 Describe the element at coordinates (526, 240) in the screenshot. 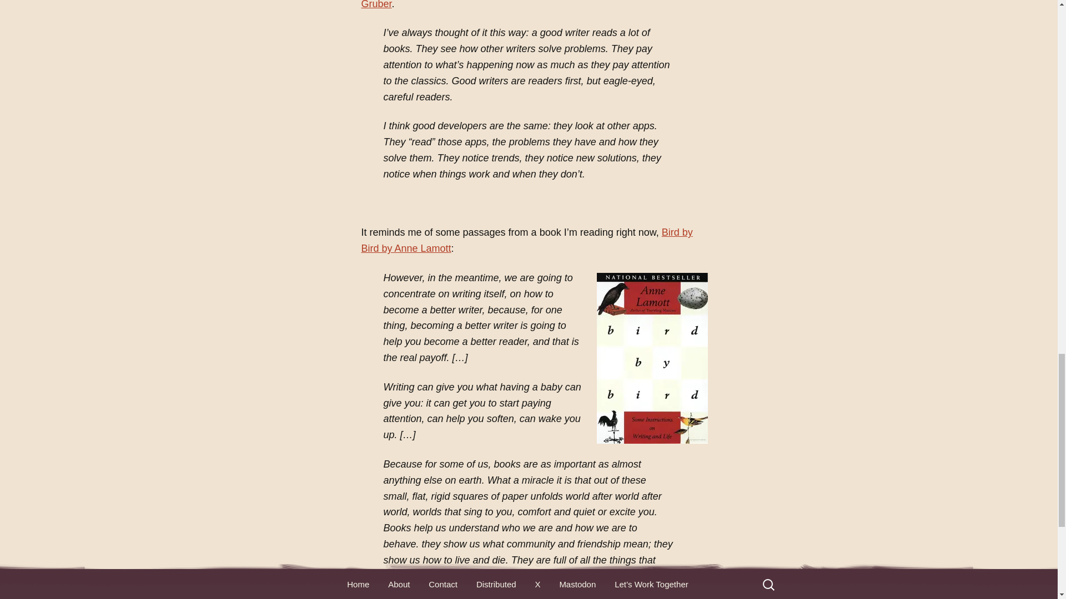

I see `Bird by Bird by Anne Lamott` at that location.